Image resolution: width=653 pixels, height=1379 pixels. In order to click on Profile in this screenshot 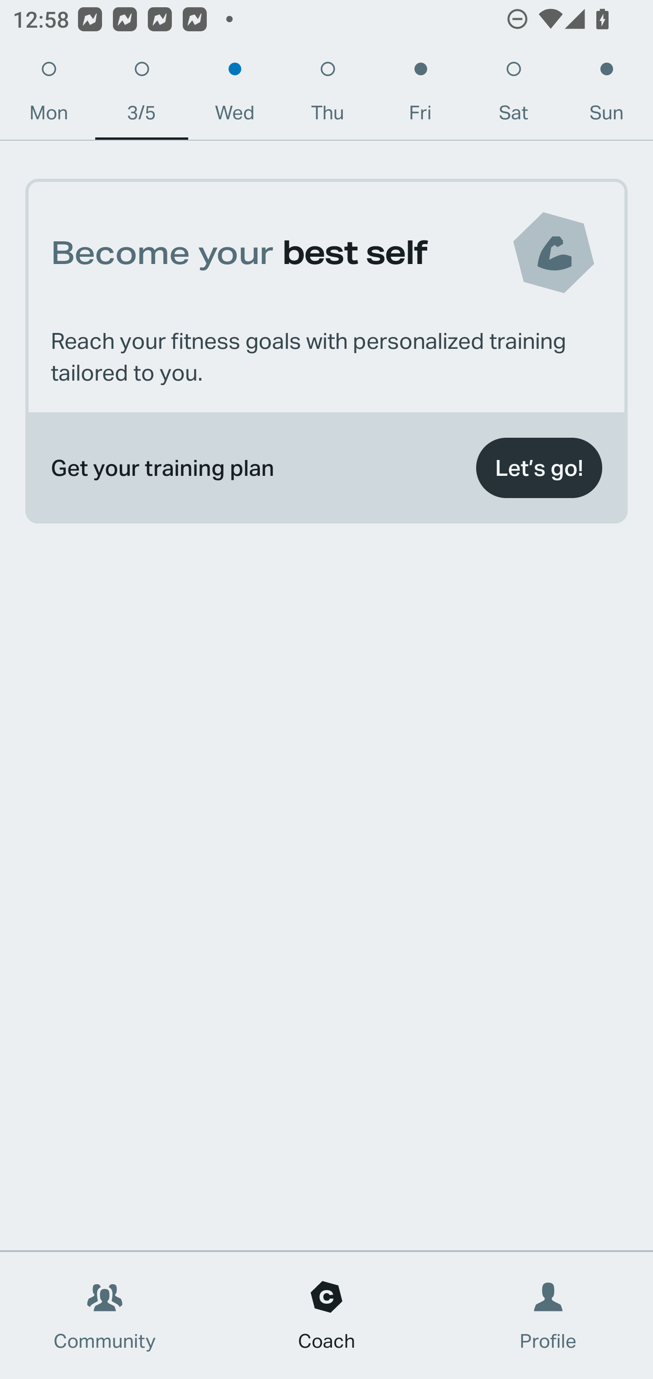, I will do `click(549, 1315)`.